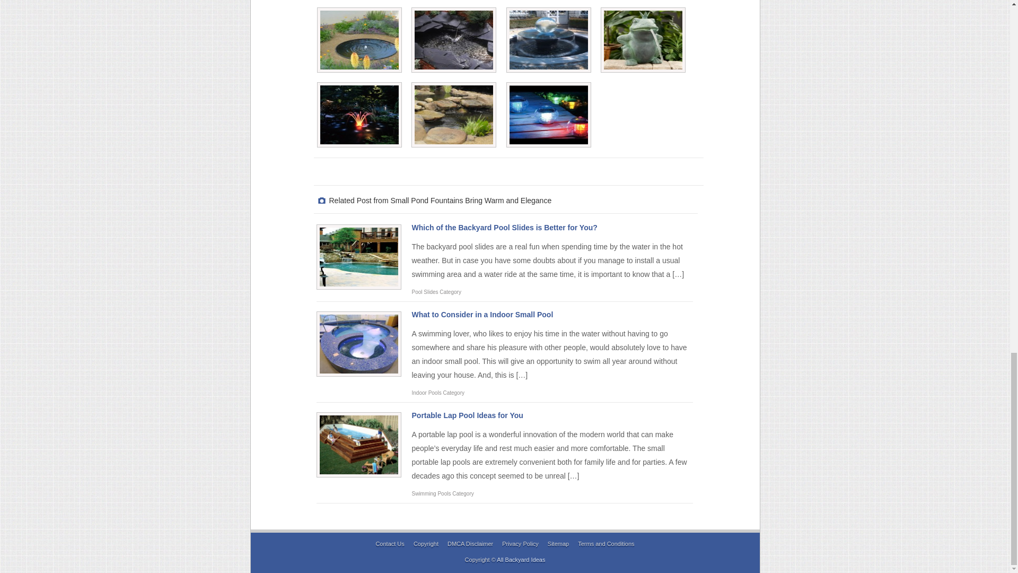 This screenshot has width=1018, height=573. Describe the element at coordinates (467, 415) in the screenshot. I see `Portable Lap Pool Ideas for You` at that location.